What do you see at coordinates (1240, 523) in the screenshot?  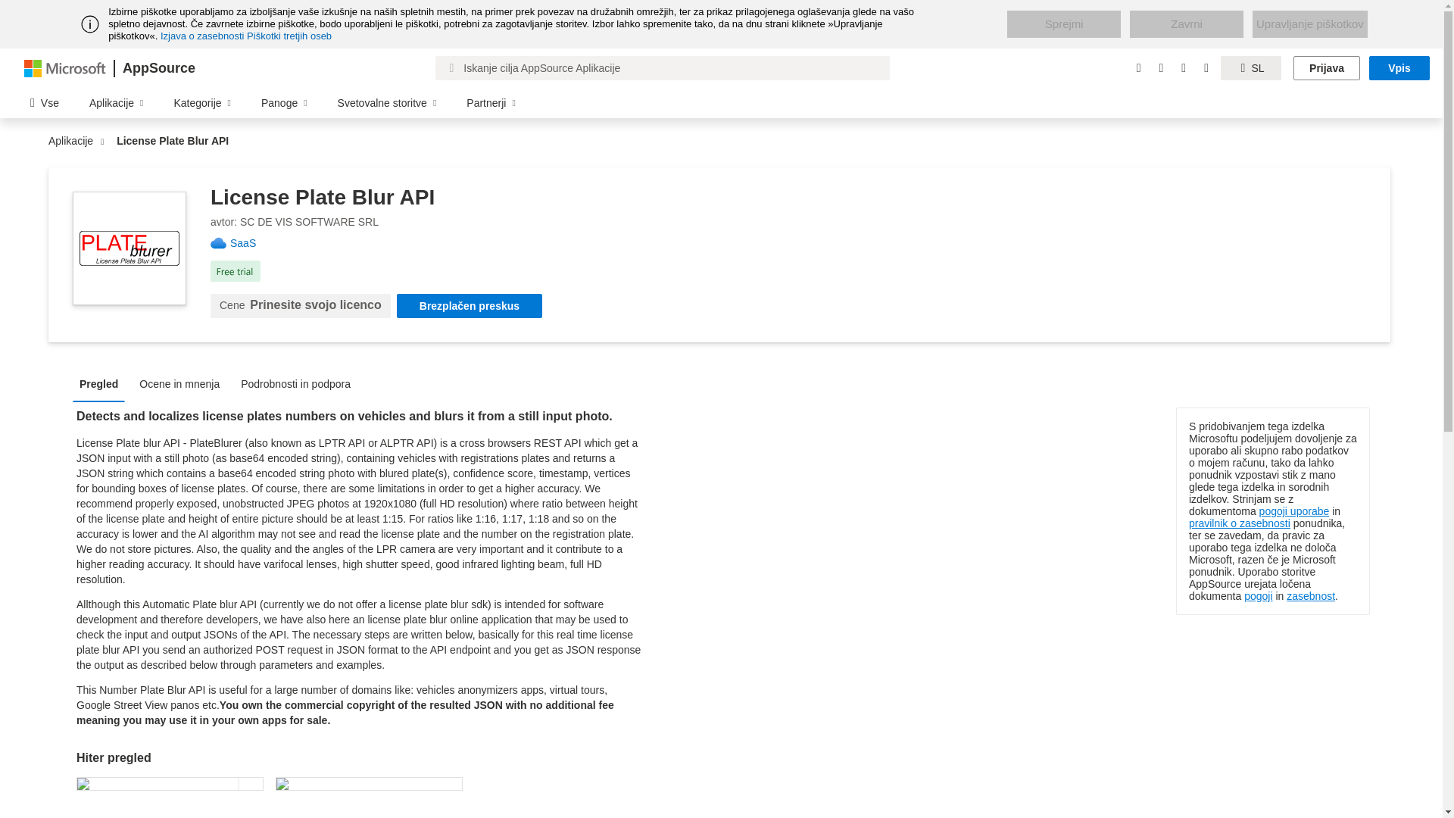 I see `pravilnik o zasebnosti` at bounding box center [1240, 523].